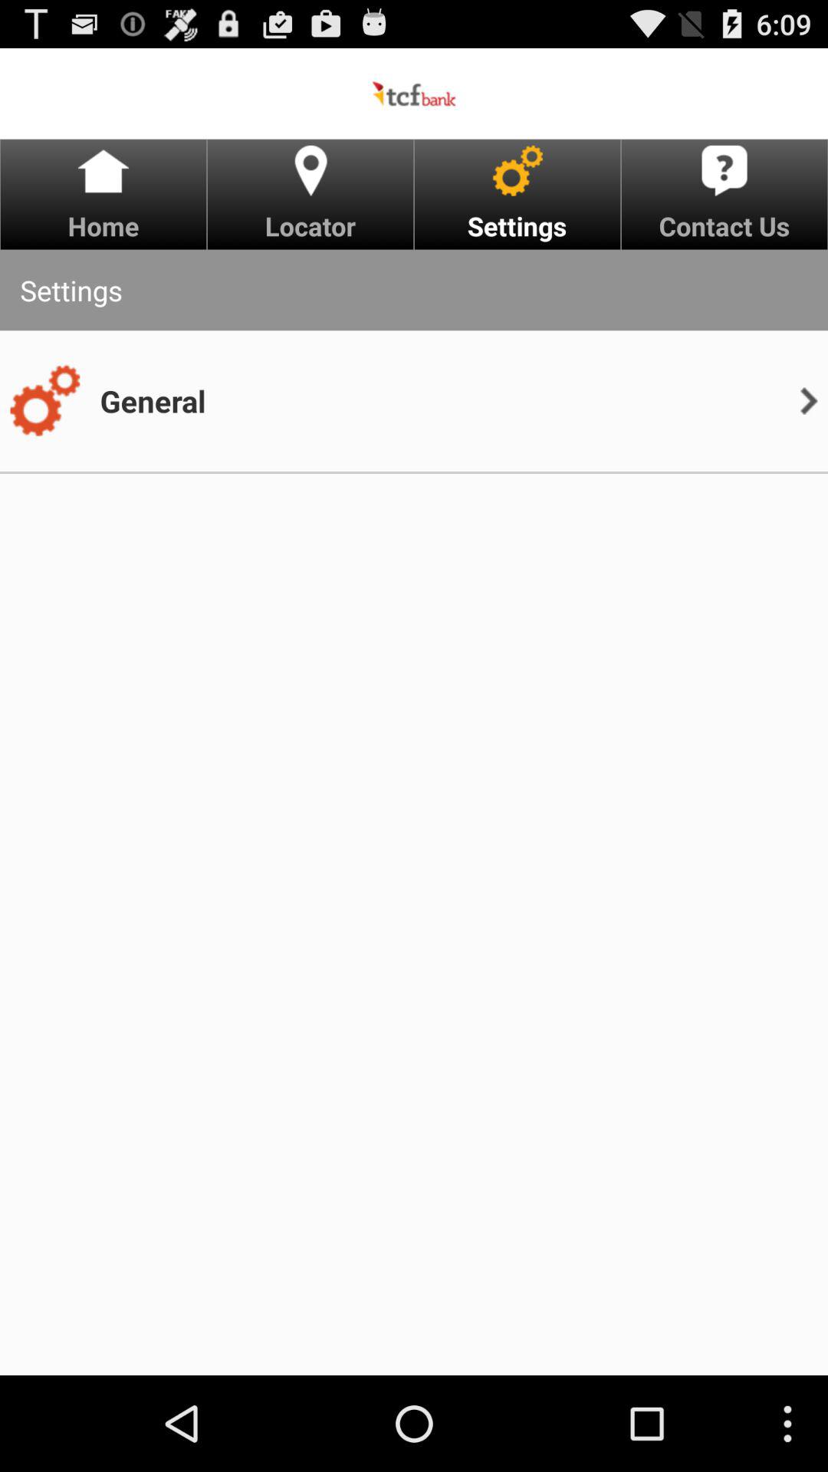  I want to click on swipe to general app, so click(153, 400).